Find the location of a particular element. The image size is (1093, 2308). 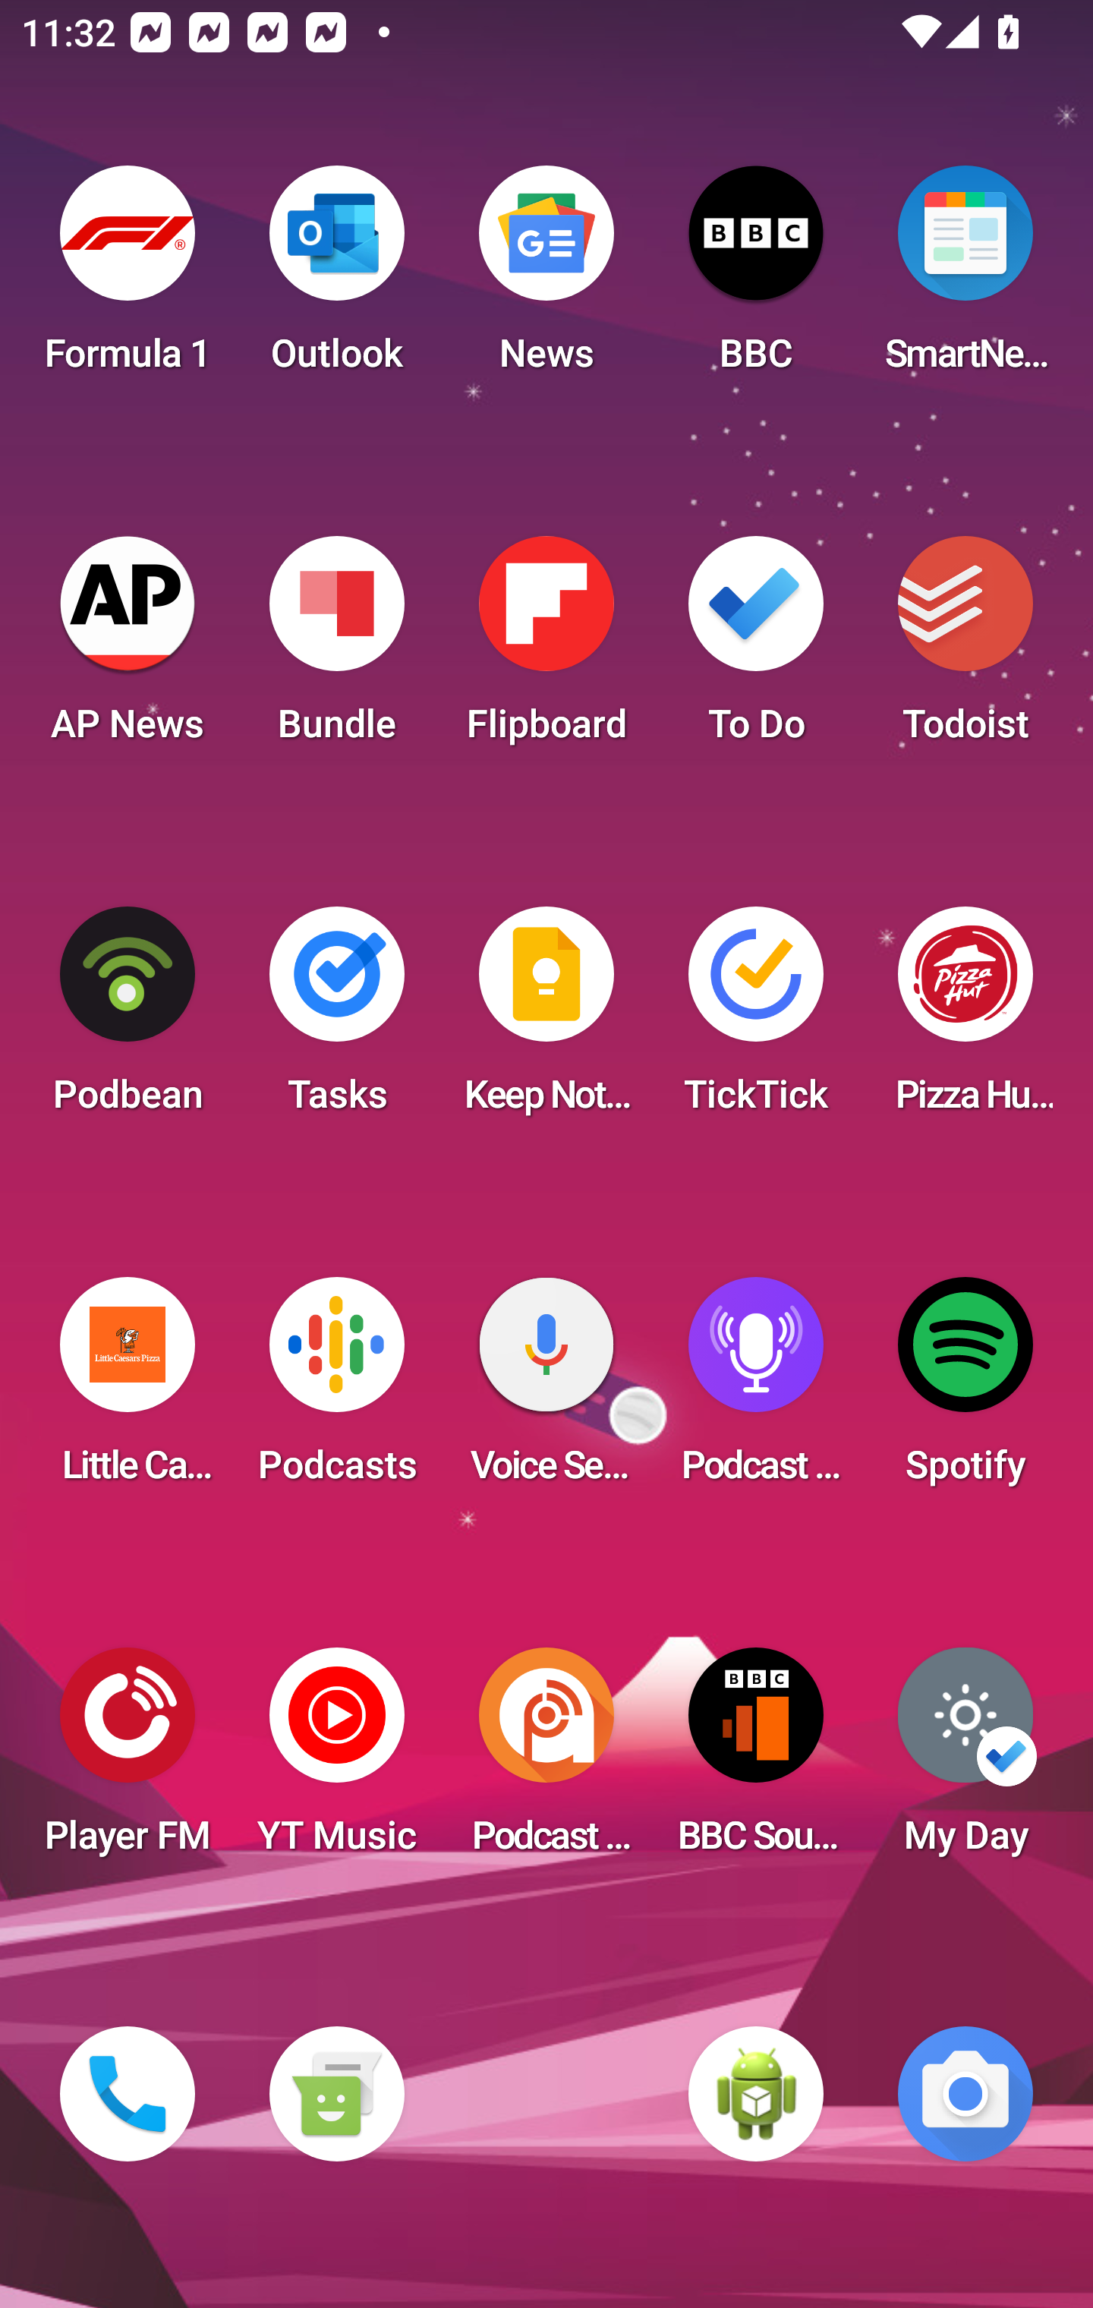

Outlook is located at coordinates (336, 278).